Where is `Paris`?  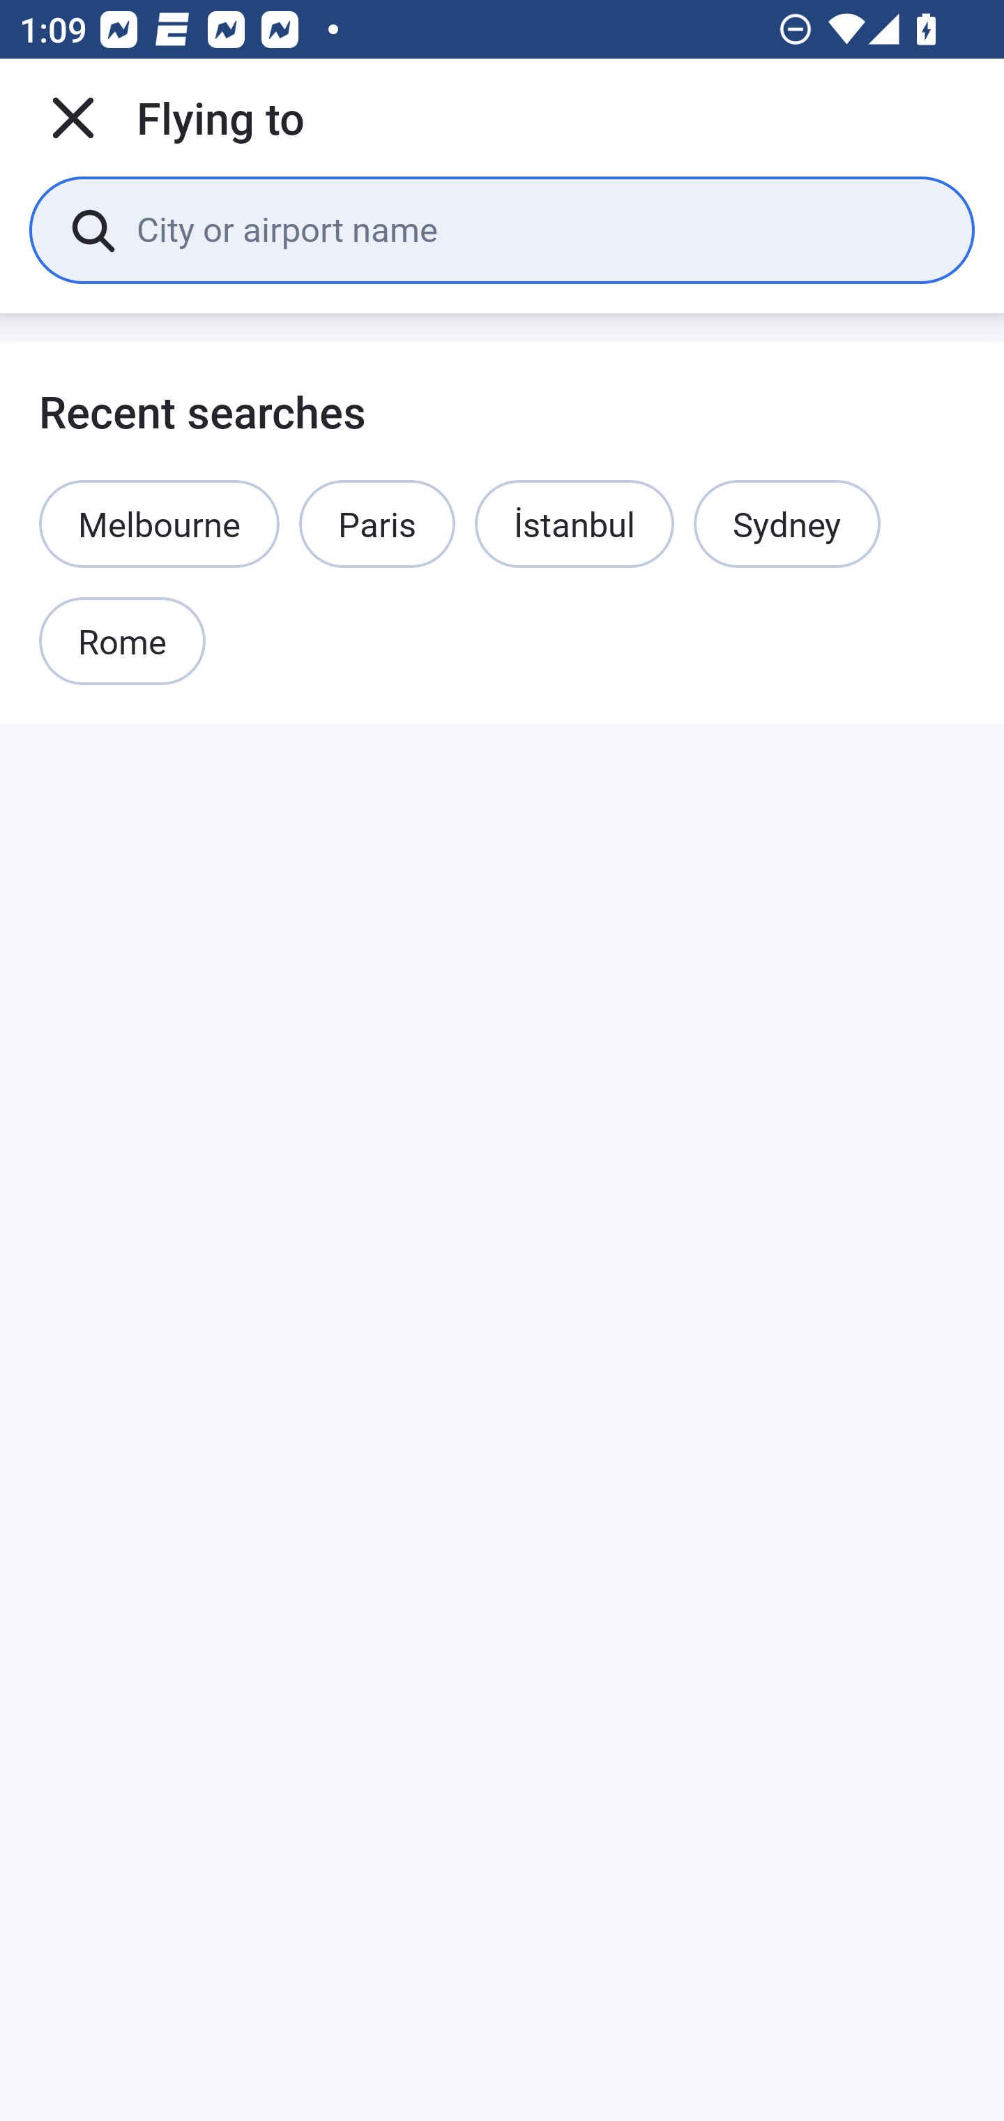 Paris is located at coordinates (376, 523).